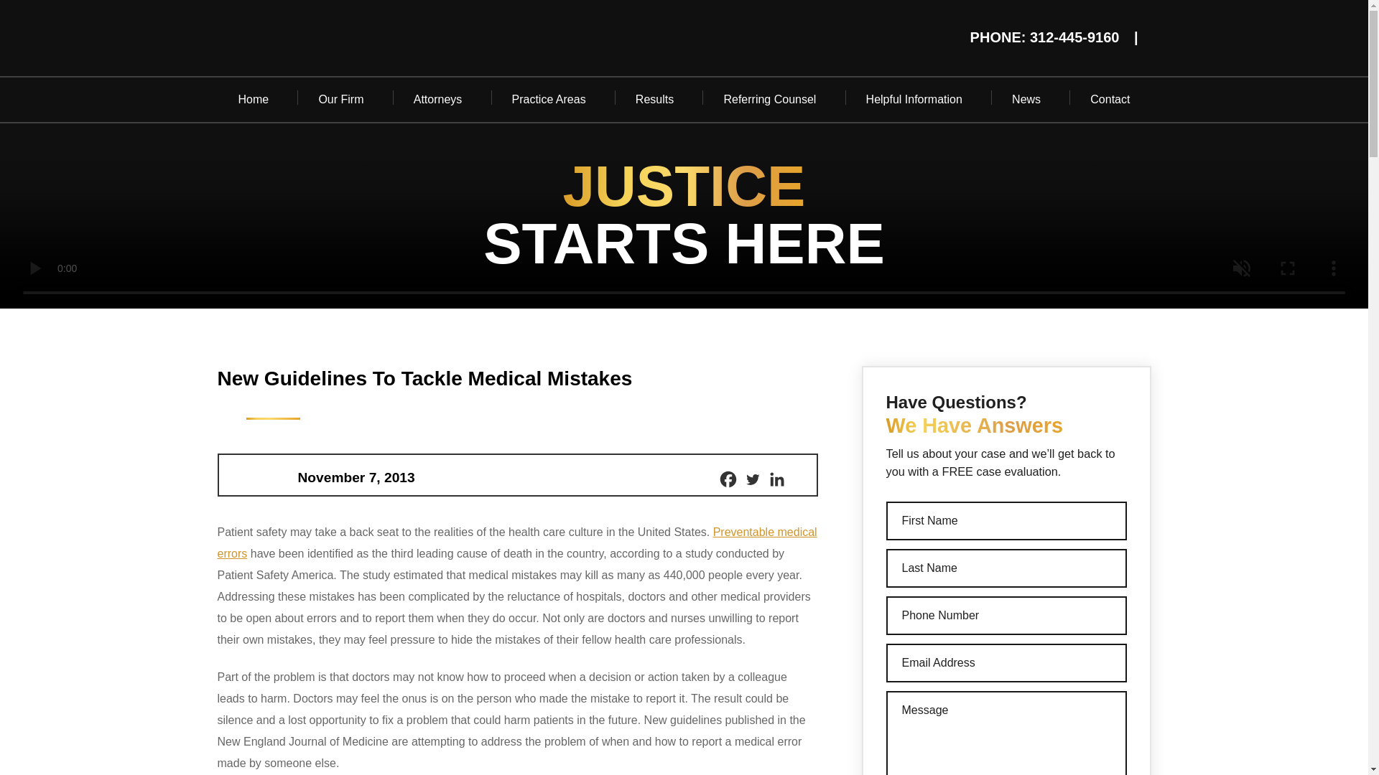 The height and width of the screenshot is (775, 1379). What do you see at coordinates (253, 99) in the screenshot?
I see `Home` at bounding box center [253, 99].